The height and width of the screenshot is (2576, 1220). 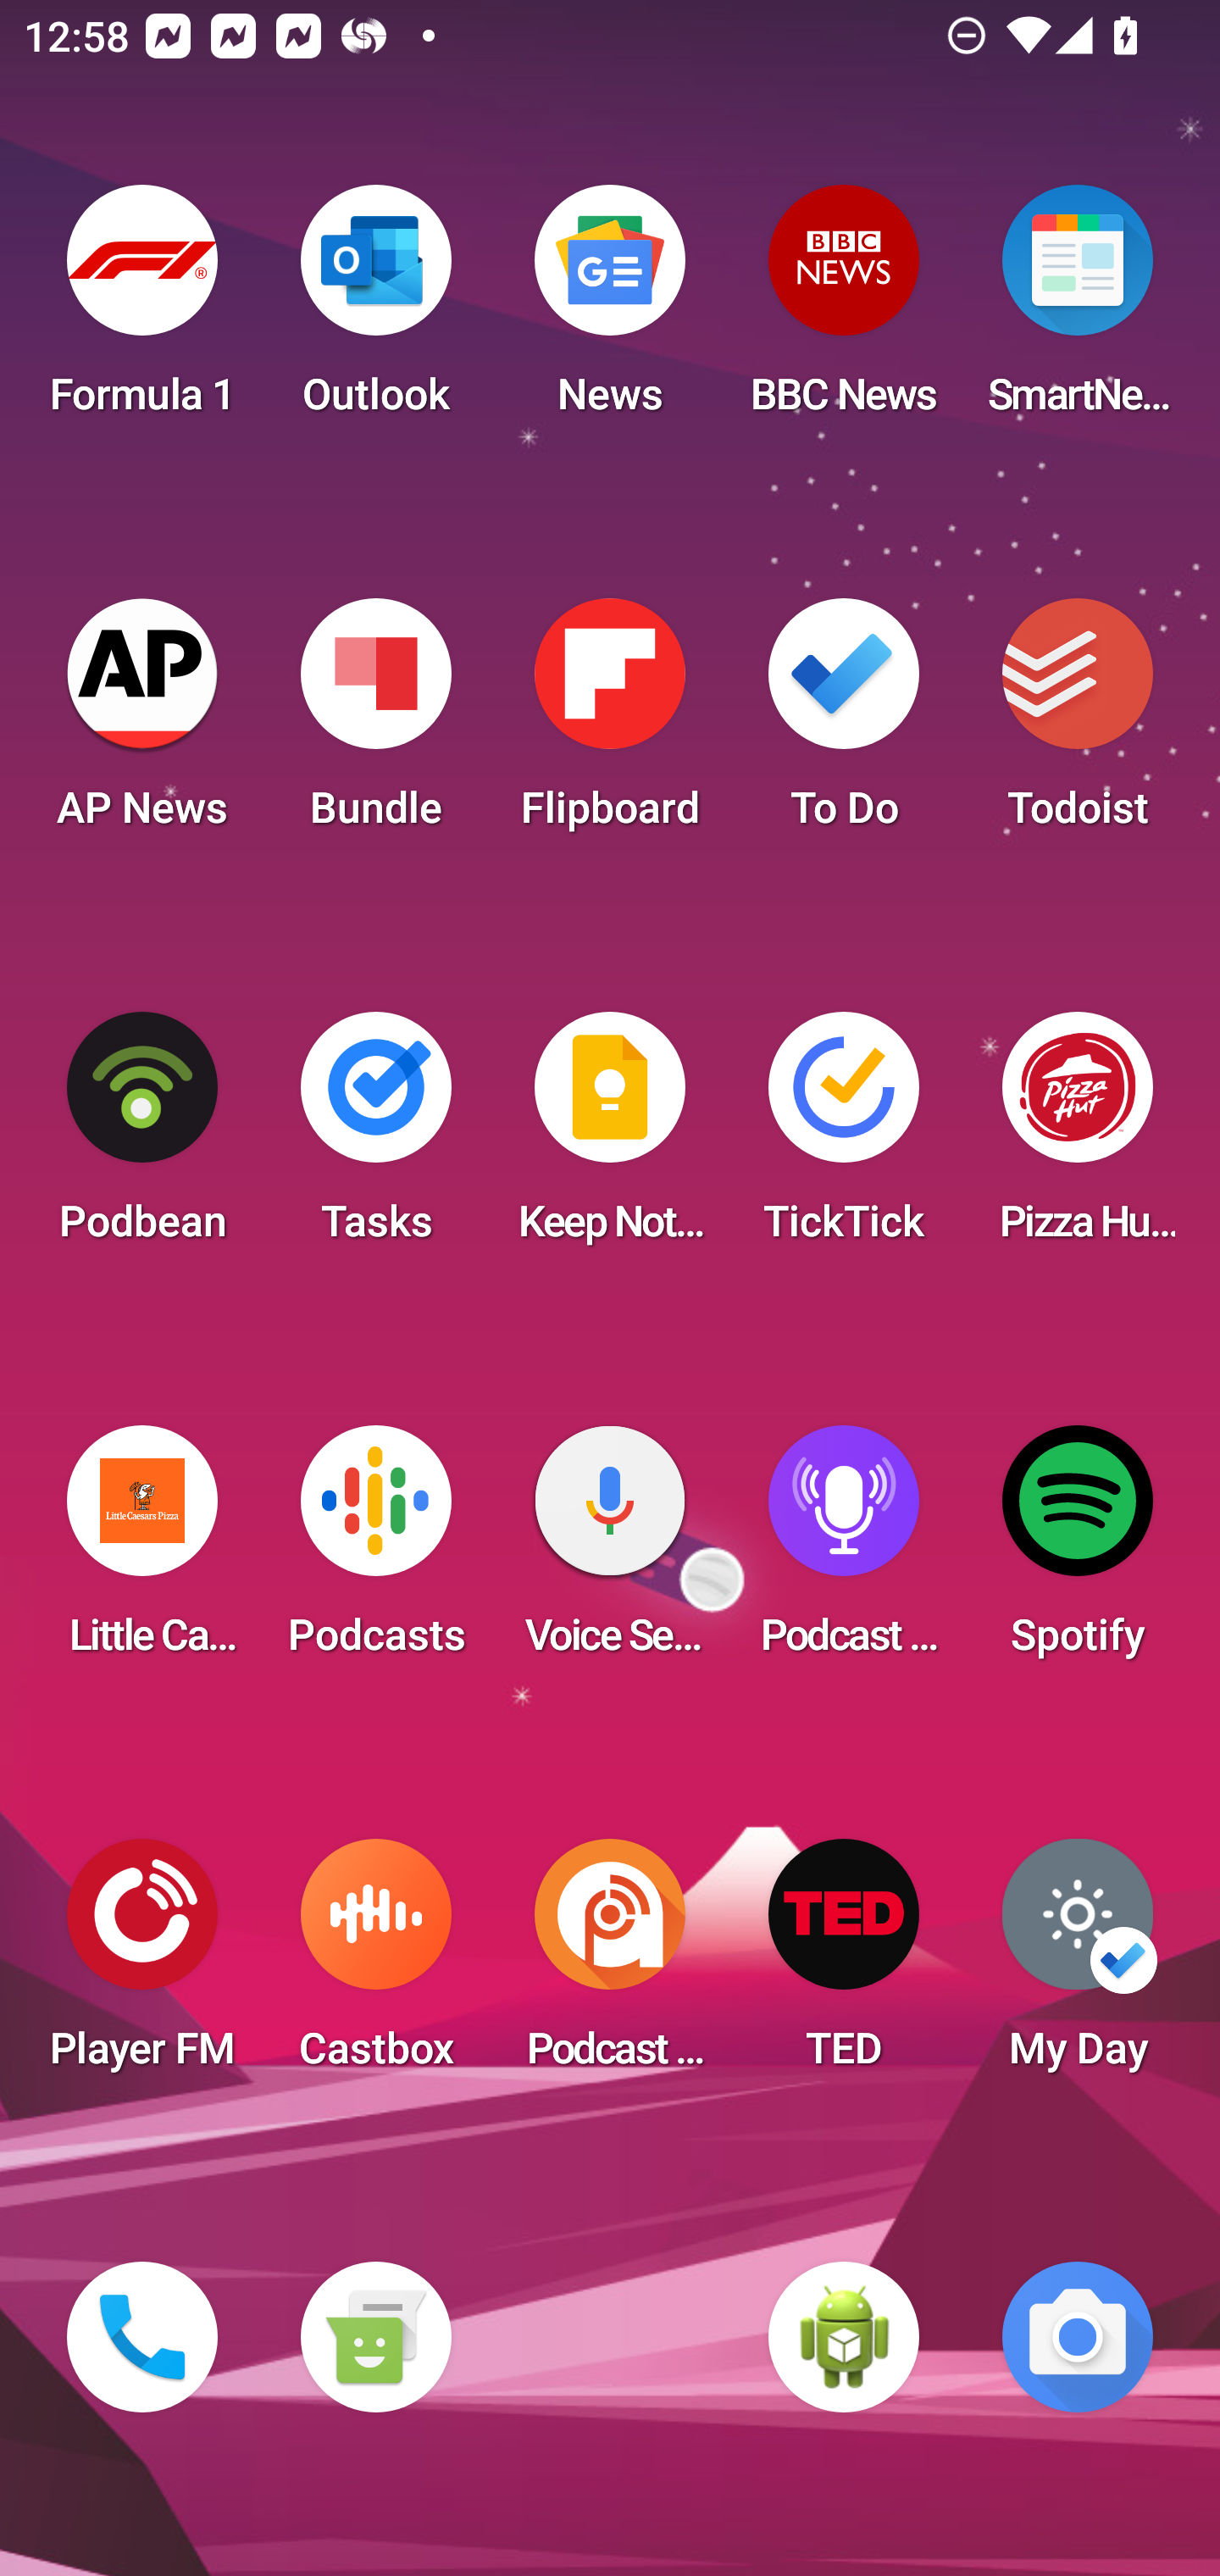 I want to click on Todoist, so click(x=1078, y=724).